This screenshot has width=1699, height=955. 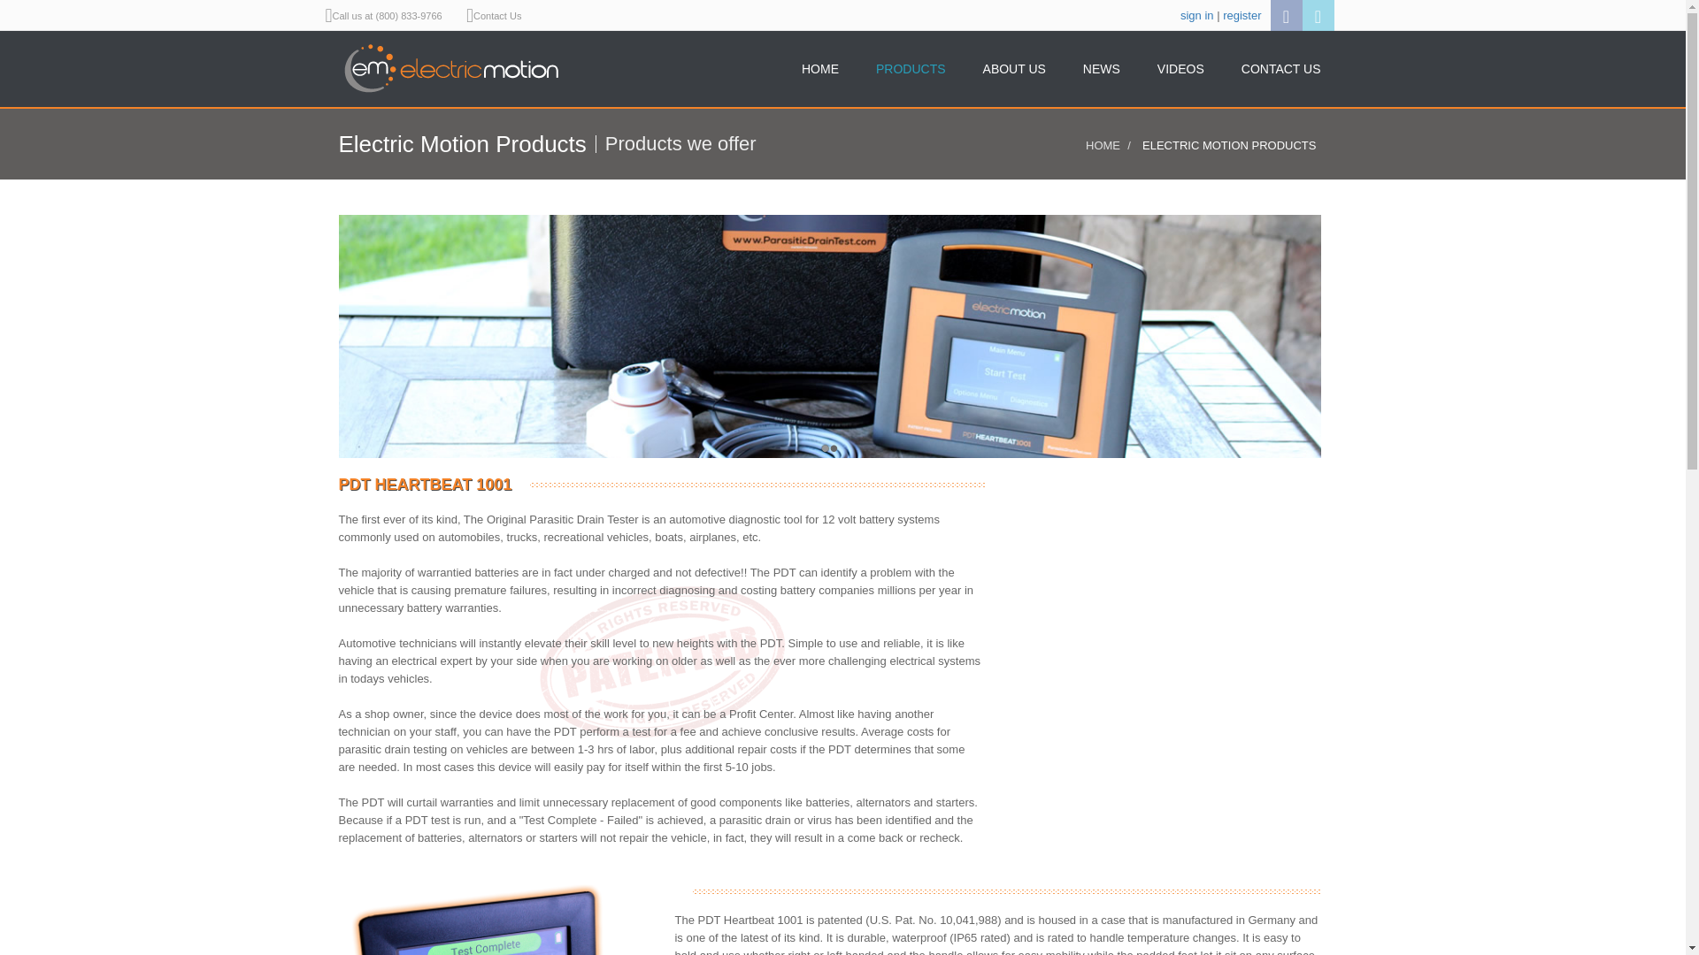 I want to click on Contact Us, so click(x=497, y=16).